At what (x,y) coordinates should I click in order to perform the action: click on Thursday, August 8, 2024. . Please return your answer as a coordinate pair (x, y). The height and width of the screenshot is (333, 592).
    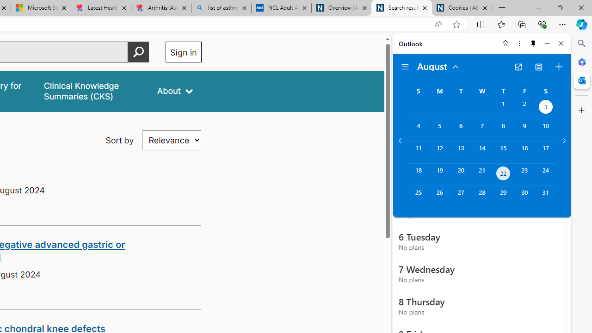
    Looking at the image, I should click on (503, 130).